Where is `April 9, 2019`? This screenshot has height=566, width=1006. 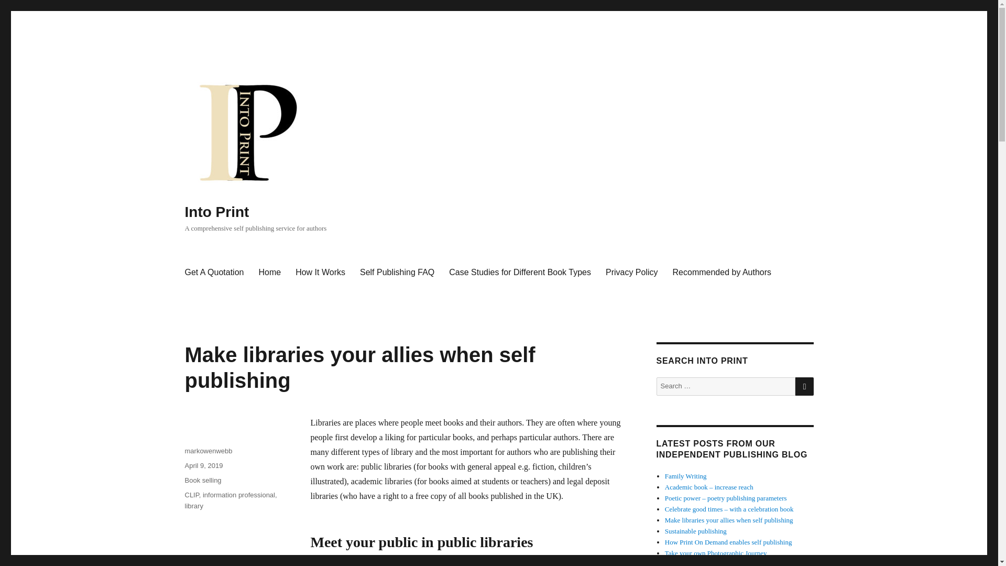 April 9, 2019 is located at coordinates (203, 465).